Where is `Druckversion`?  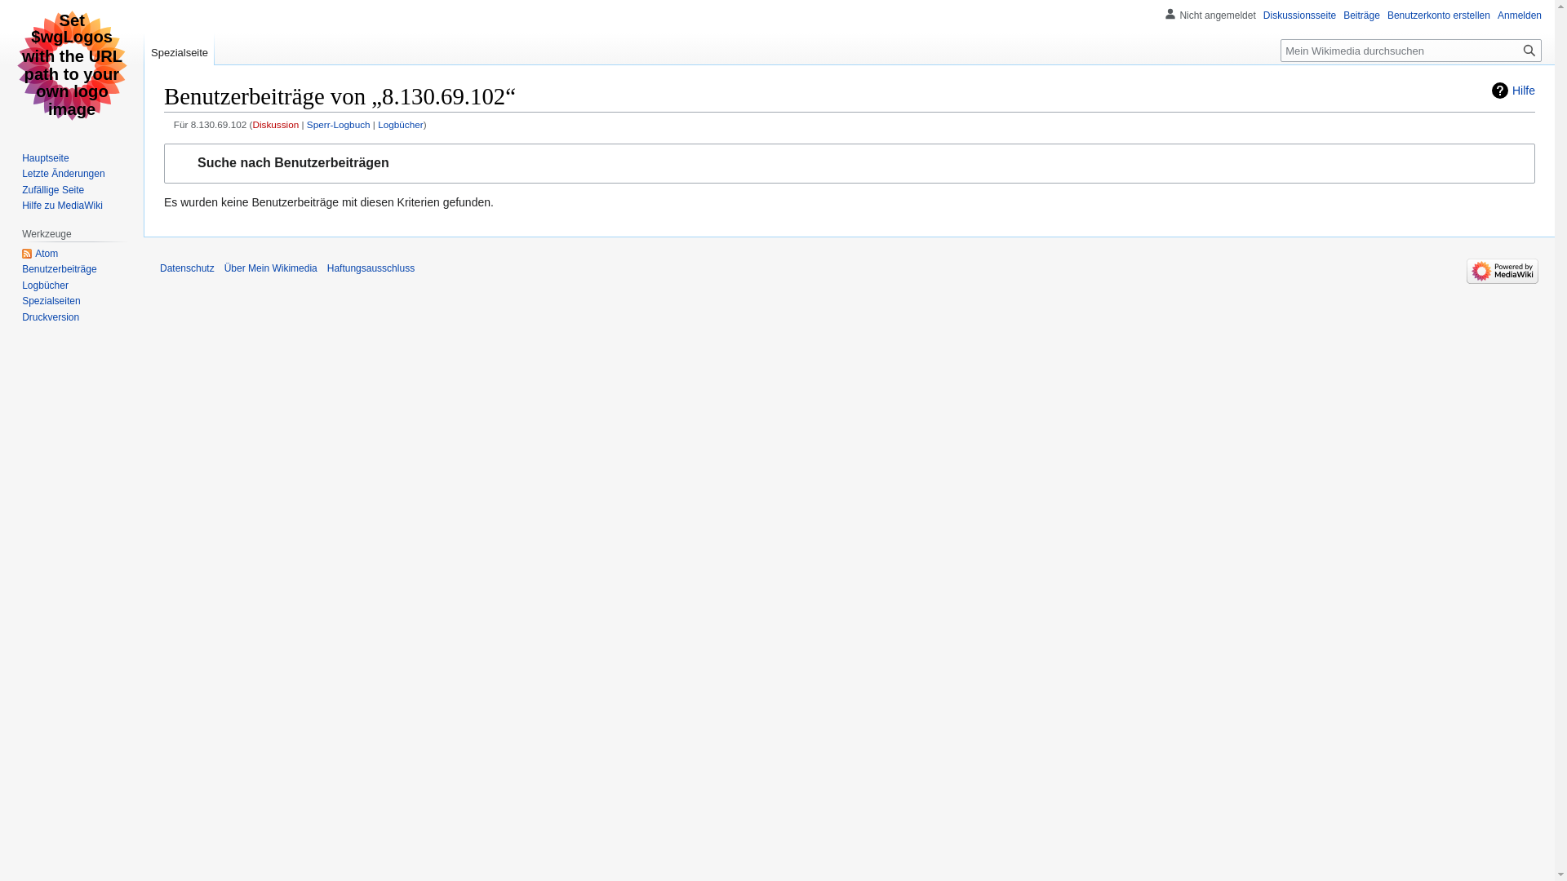 Druckversion is located at coordinates (51, 317).